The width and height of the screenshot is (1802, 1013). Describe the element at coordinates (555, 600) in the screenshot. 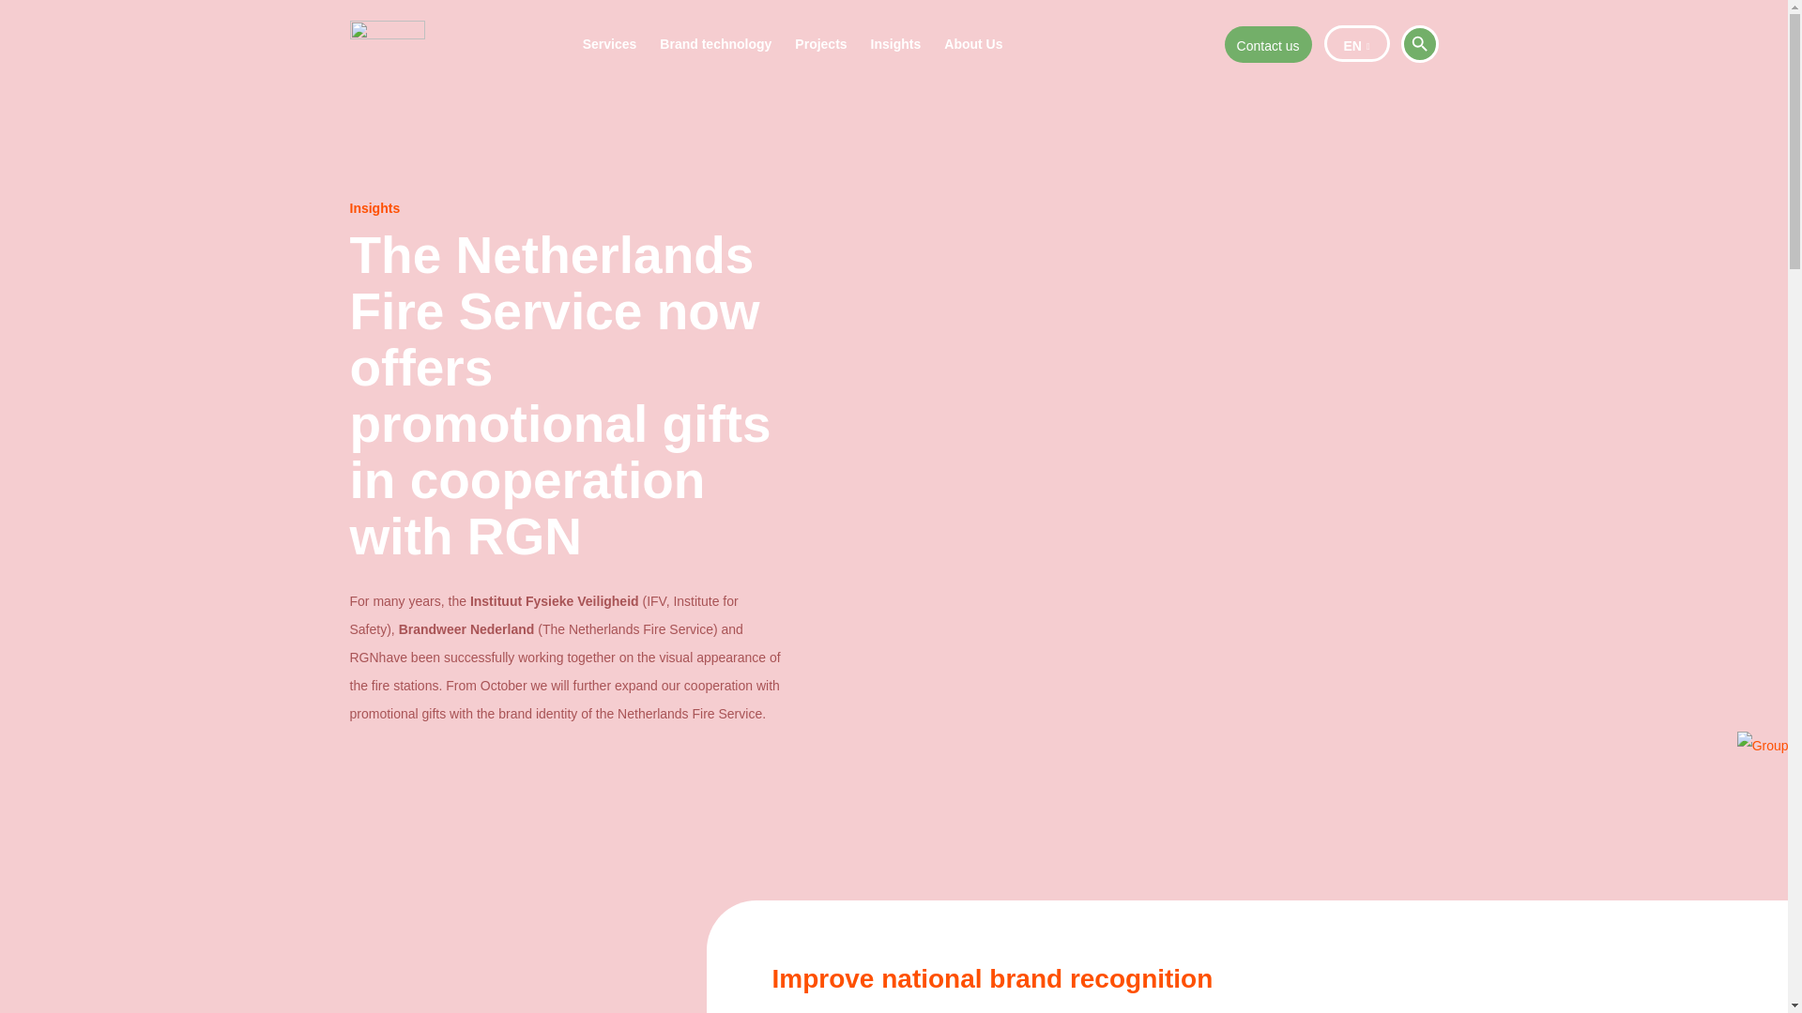

I see `Instituut Fysieke Veiligheid` at that location.